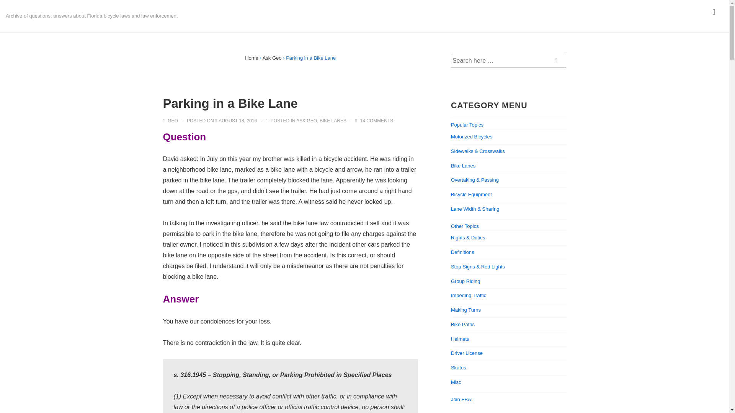 Image resolution: width=735 pixels, height=413 pixels. What do you see at coordinates (237, 120) in the screenshot?
I see `AUGUST 18, 2016` at bounding box center [237, 120].